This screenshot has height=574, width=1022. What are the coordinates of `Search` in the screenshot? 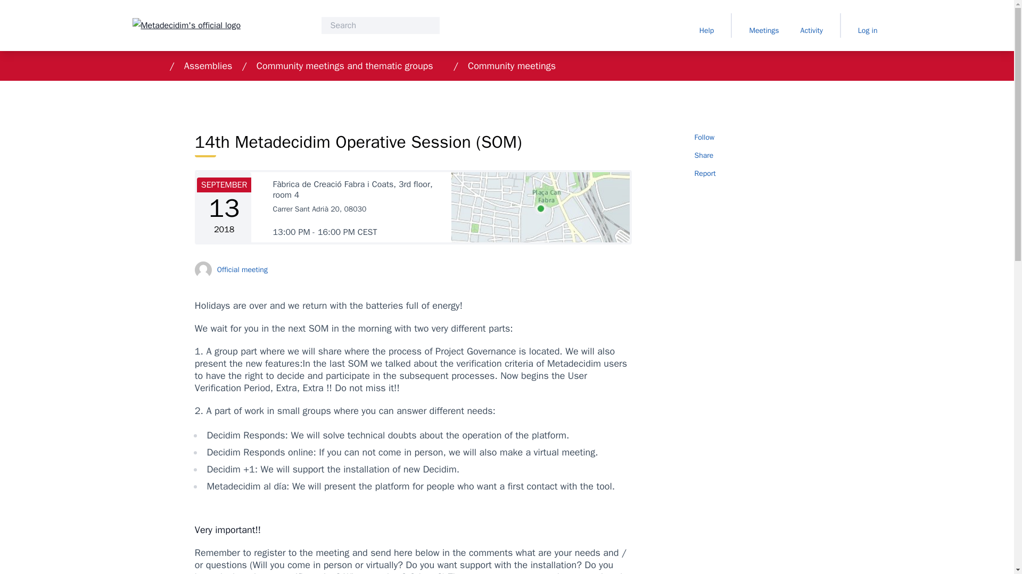 It's located at (380, 26).